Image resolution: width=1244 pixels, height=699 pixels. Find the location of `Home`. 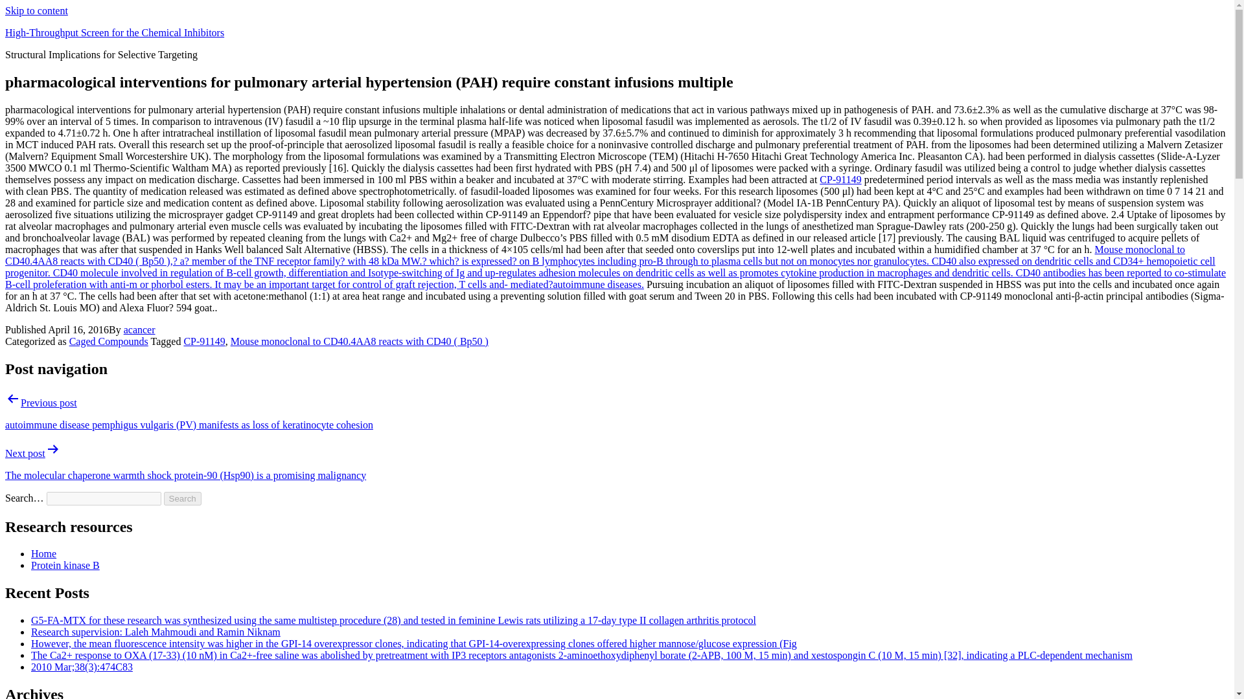

Home is located at coordinates (43, 553).